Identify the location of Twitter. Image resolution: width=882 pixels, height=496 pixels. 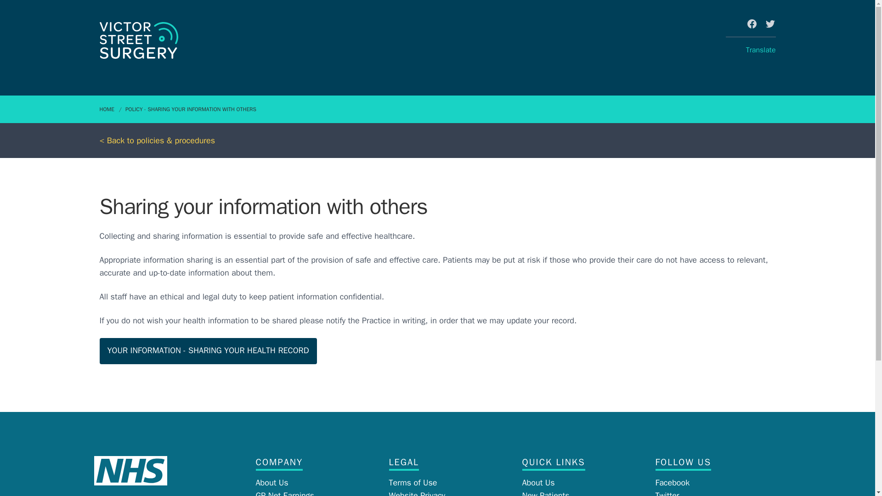
(667, 493).